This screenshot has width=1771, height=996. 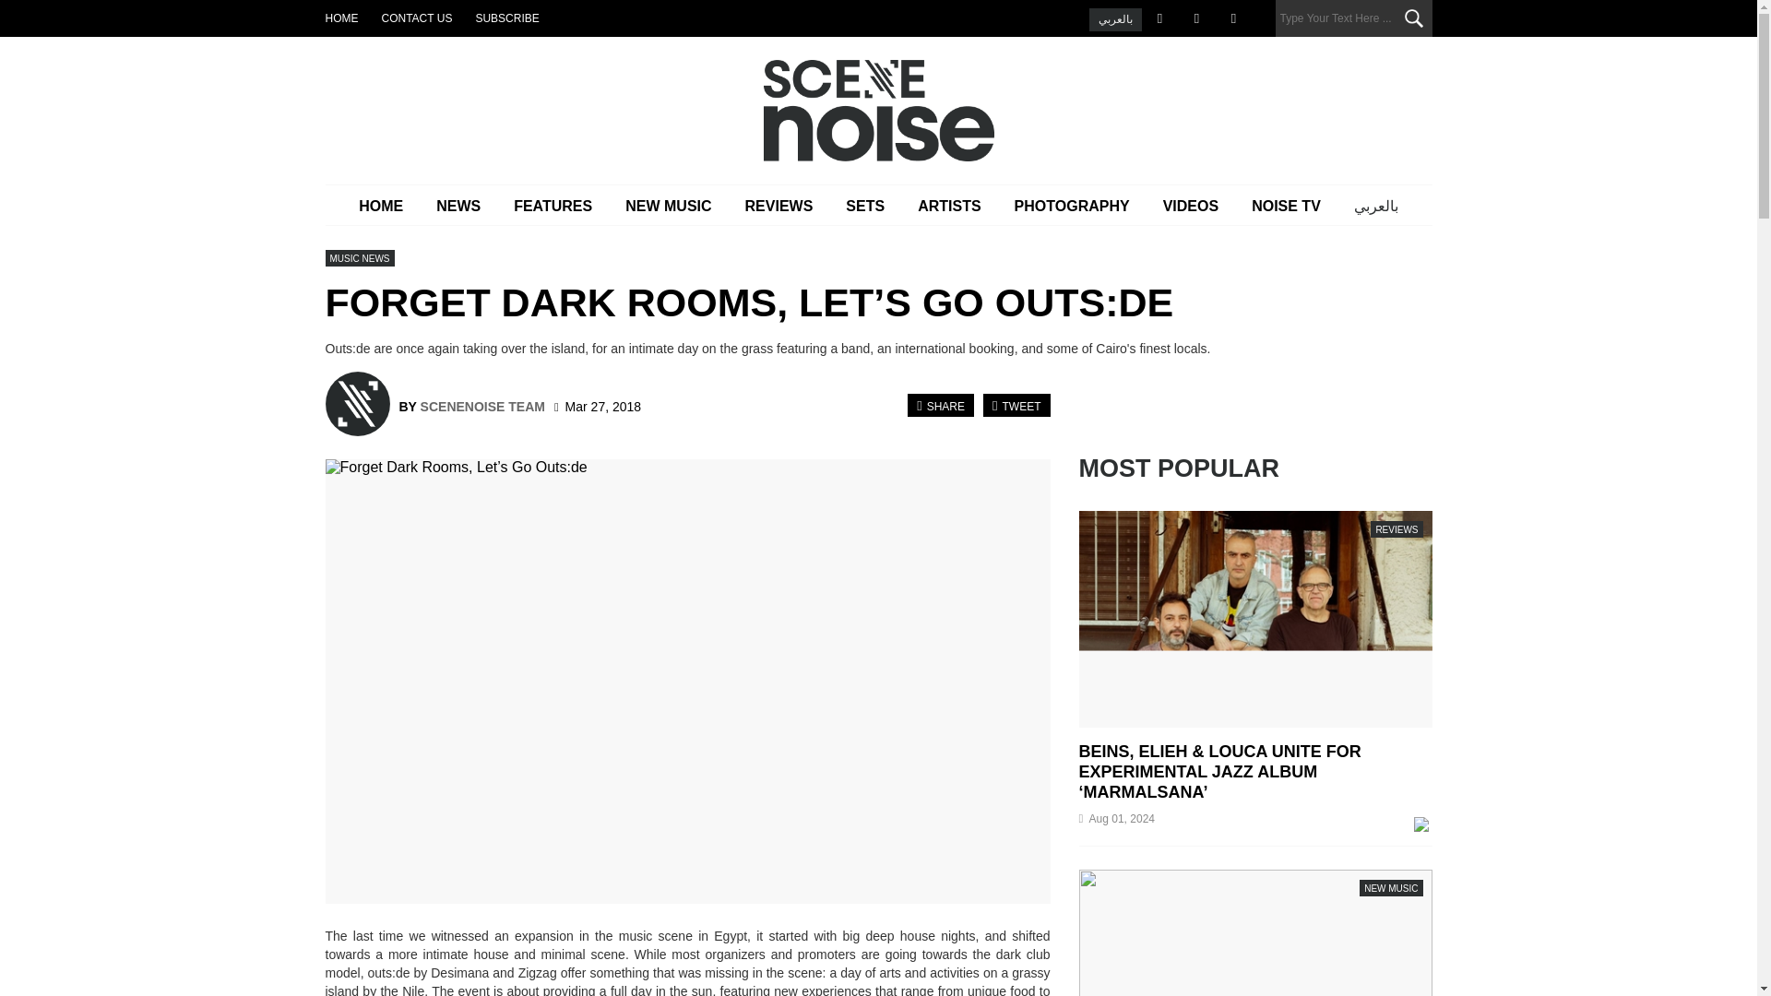 What do you see at coordinates (553, 206) in the screenshot?
I see `FEATURES` at bounding box center [553, 206].